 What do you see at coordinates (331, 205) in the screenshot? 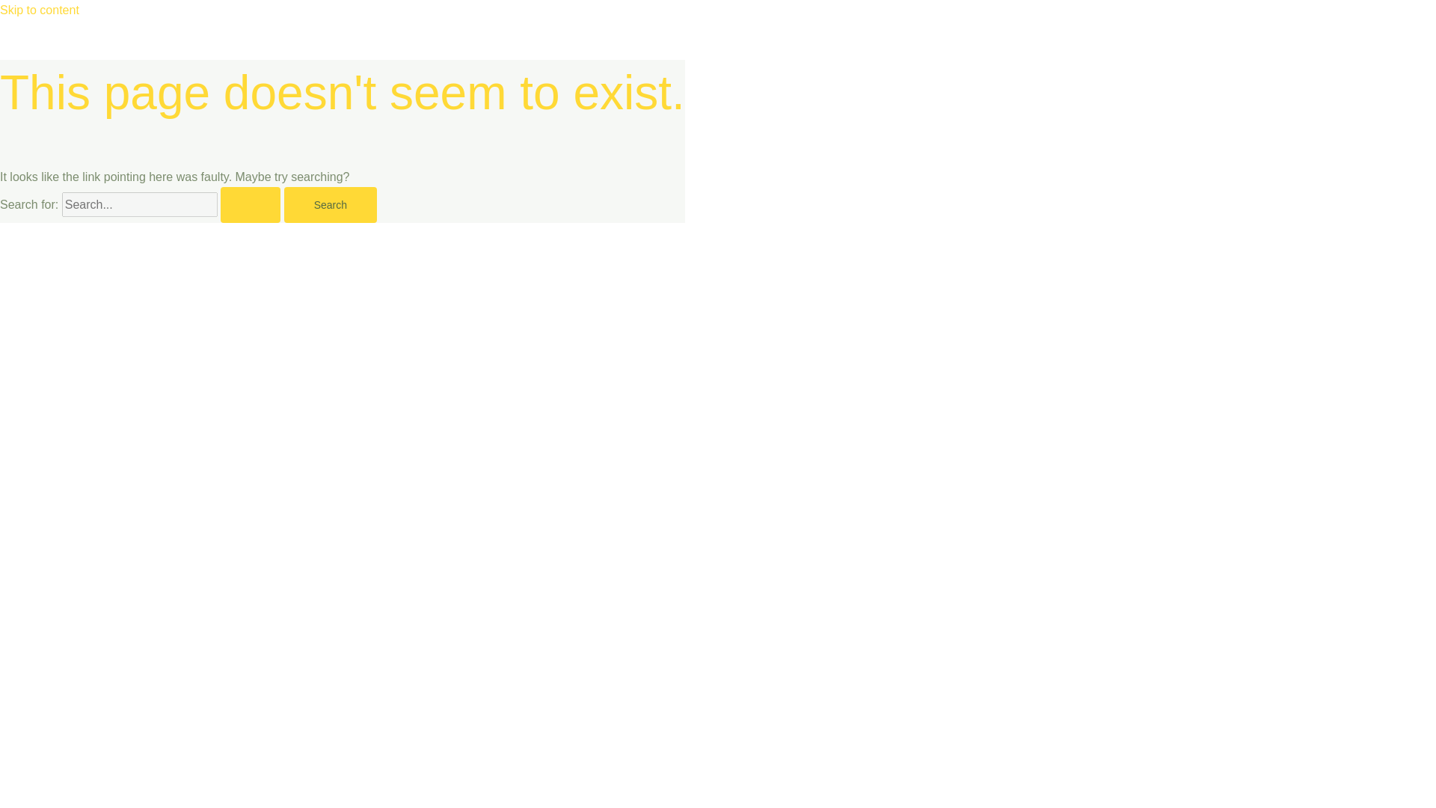
I see `Search` at bounding box center [331, 205].